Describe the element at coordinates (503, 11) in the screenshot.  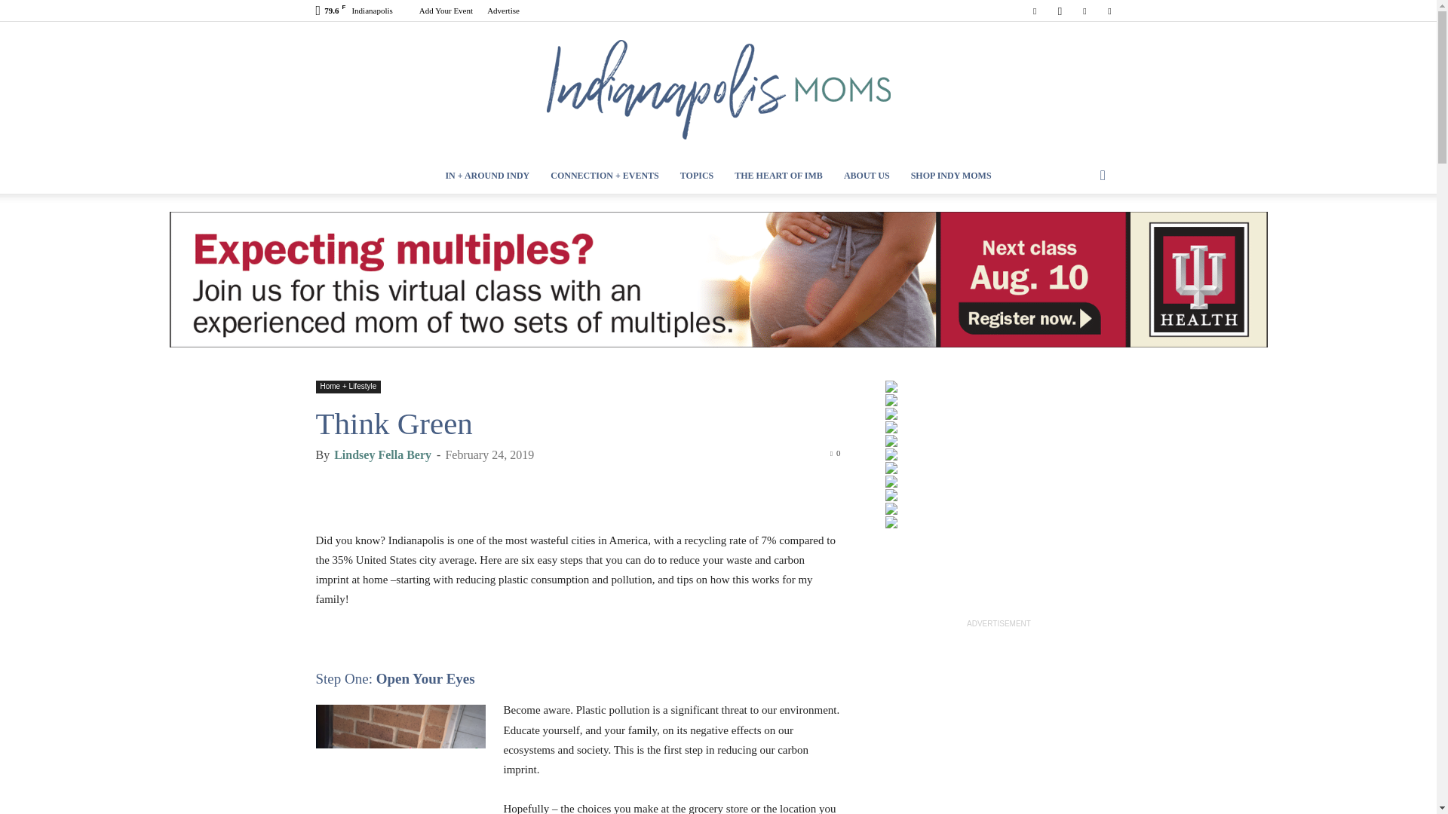
I see `Advertise` at that location.